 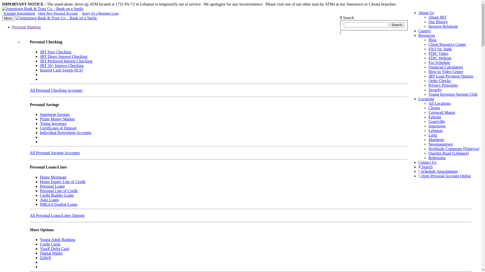 What do you see at coordinates (435, 117) in the screenshot?
I see `Ephrata` at bounding box center [435, 117].